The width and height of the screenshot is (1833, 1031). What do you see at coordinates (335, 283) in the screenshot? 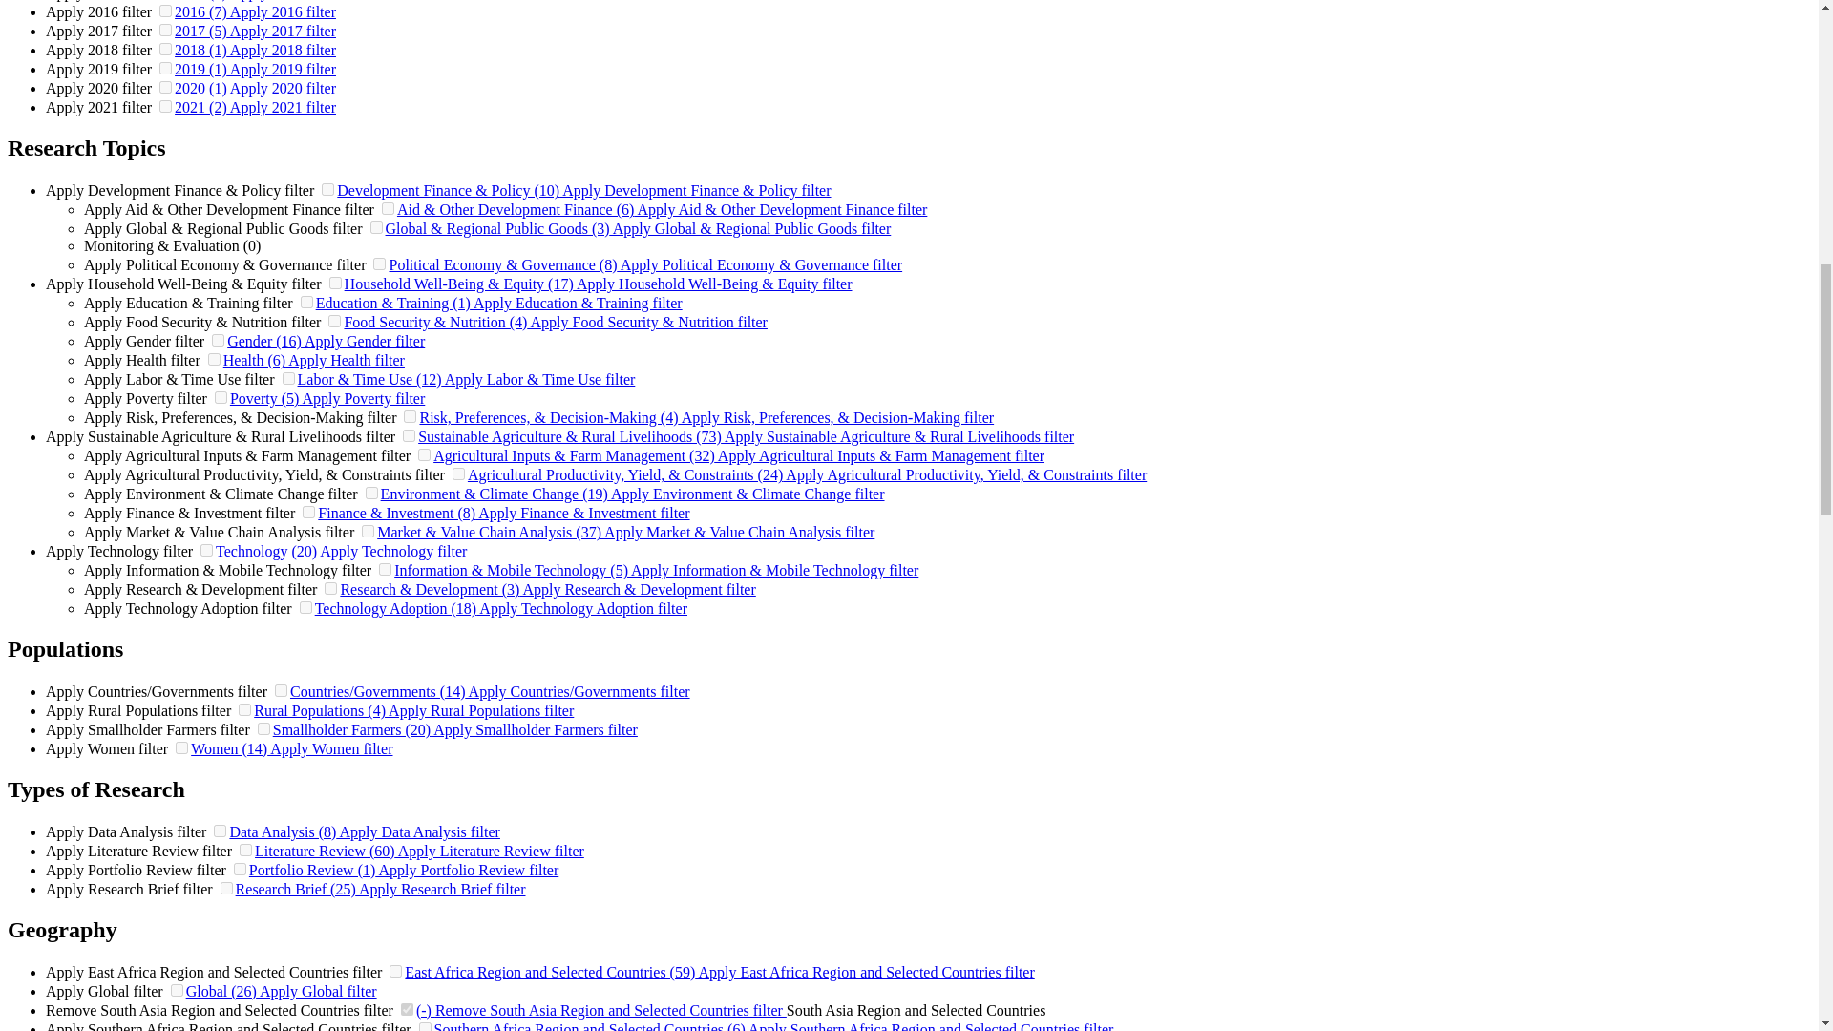
I see `on` at bounding box center [335, 283].